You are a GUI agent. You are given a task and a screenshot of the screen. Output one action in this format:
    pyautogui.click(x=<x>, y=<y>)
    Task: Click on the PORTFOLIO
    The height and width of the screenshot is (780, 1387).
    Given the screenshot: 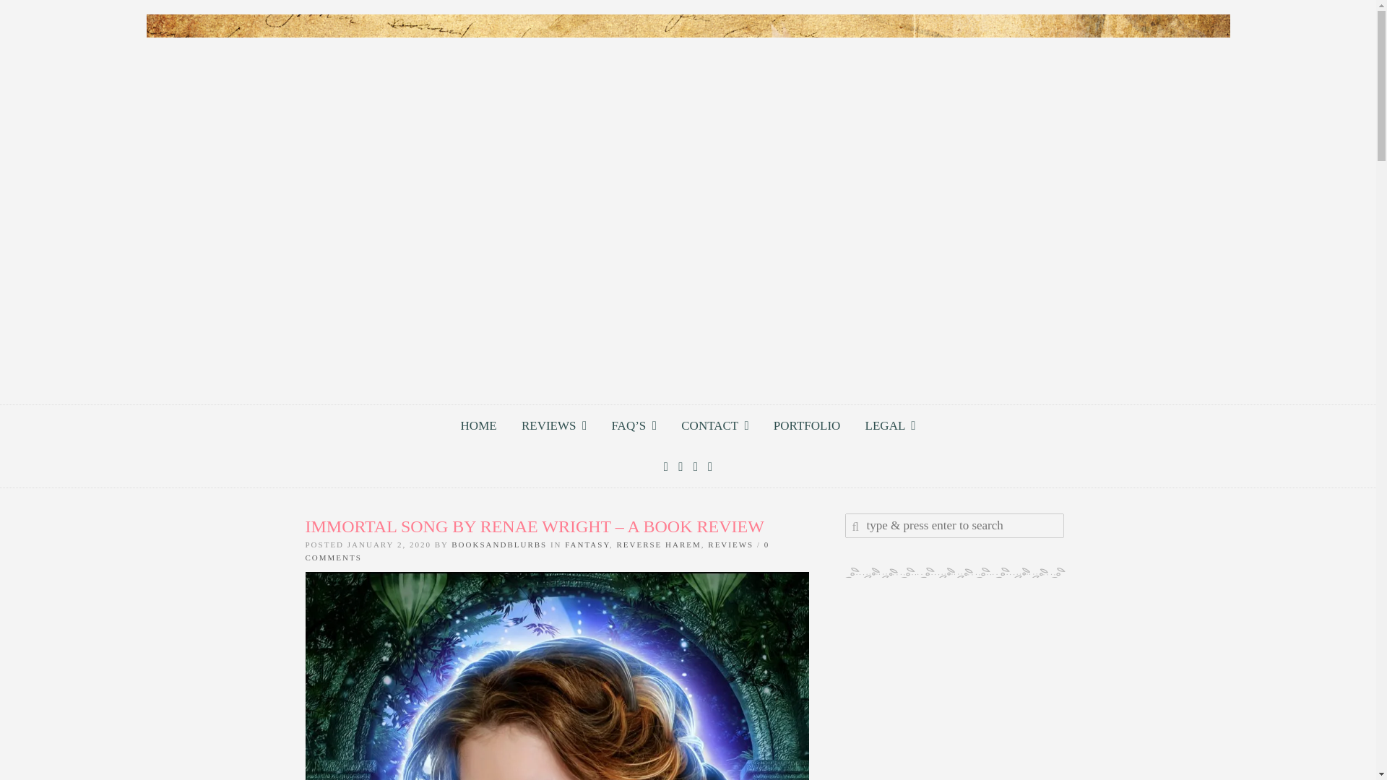 What is the action you would take?
    pyautogui.click(x=807, y=425)
    